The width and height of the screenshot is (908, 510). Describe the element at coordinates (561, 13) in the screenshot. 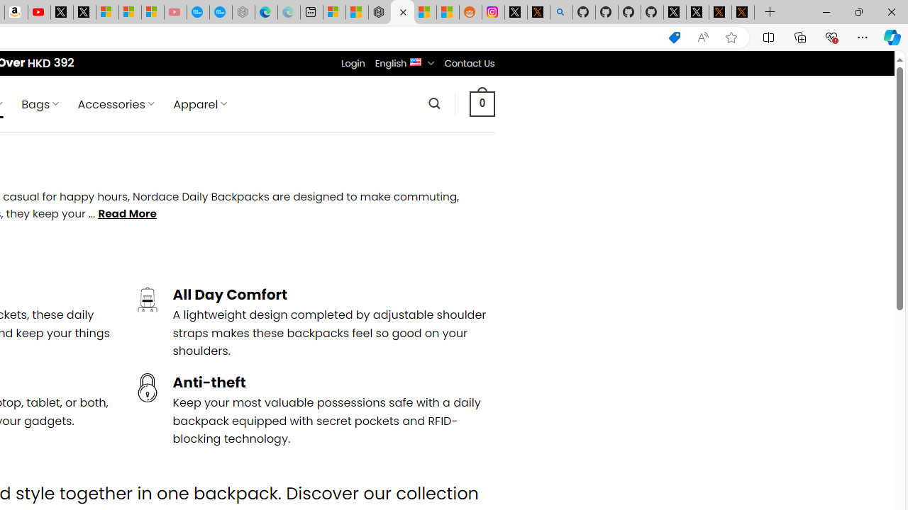

I see `github - Search` at that location.